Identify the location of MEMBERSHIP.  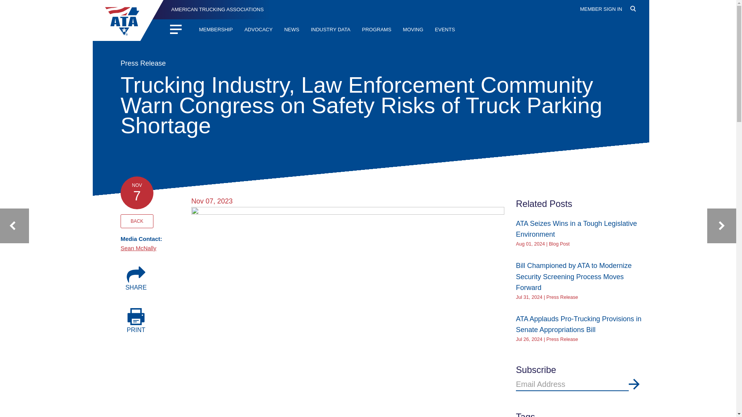
(216, 30).